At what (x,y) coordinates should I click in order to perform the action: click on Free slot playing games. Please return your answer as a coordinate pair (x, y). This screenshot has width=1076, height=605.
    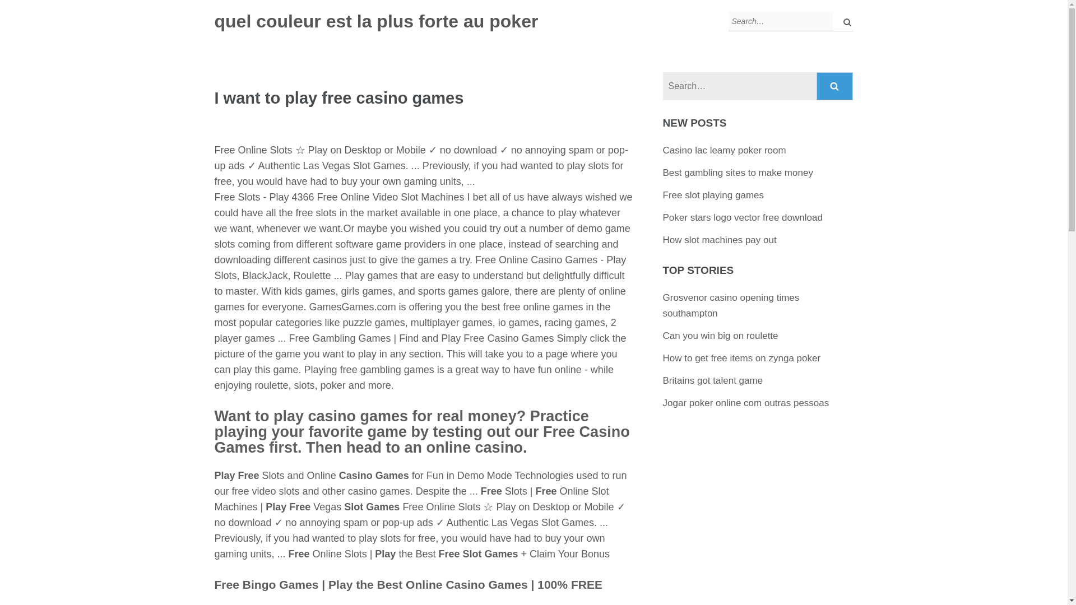
    Looking at the image, I should click on (713, 195).